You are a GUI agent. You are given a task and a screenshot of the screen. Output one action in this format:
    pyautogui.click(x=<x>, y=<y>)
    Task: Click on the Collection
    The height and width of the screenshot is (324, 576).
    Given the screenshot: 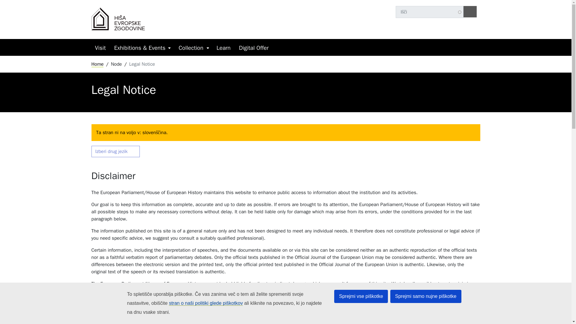 What is the action you would take?
    pyautogui.click(x=191, y=48)
    